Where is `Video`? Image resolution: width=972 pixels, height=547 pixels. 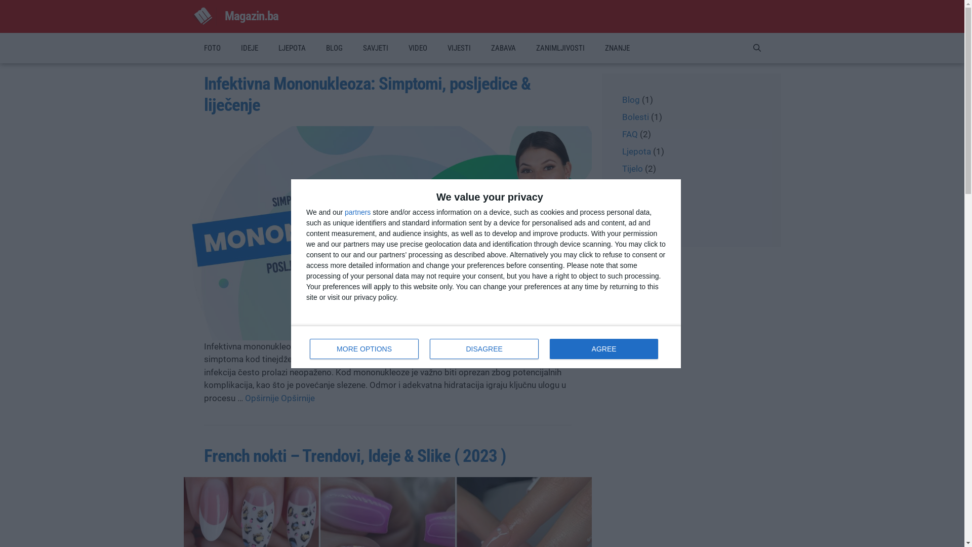
Video is located at coordinates (633, 186).